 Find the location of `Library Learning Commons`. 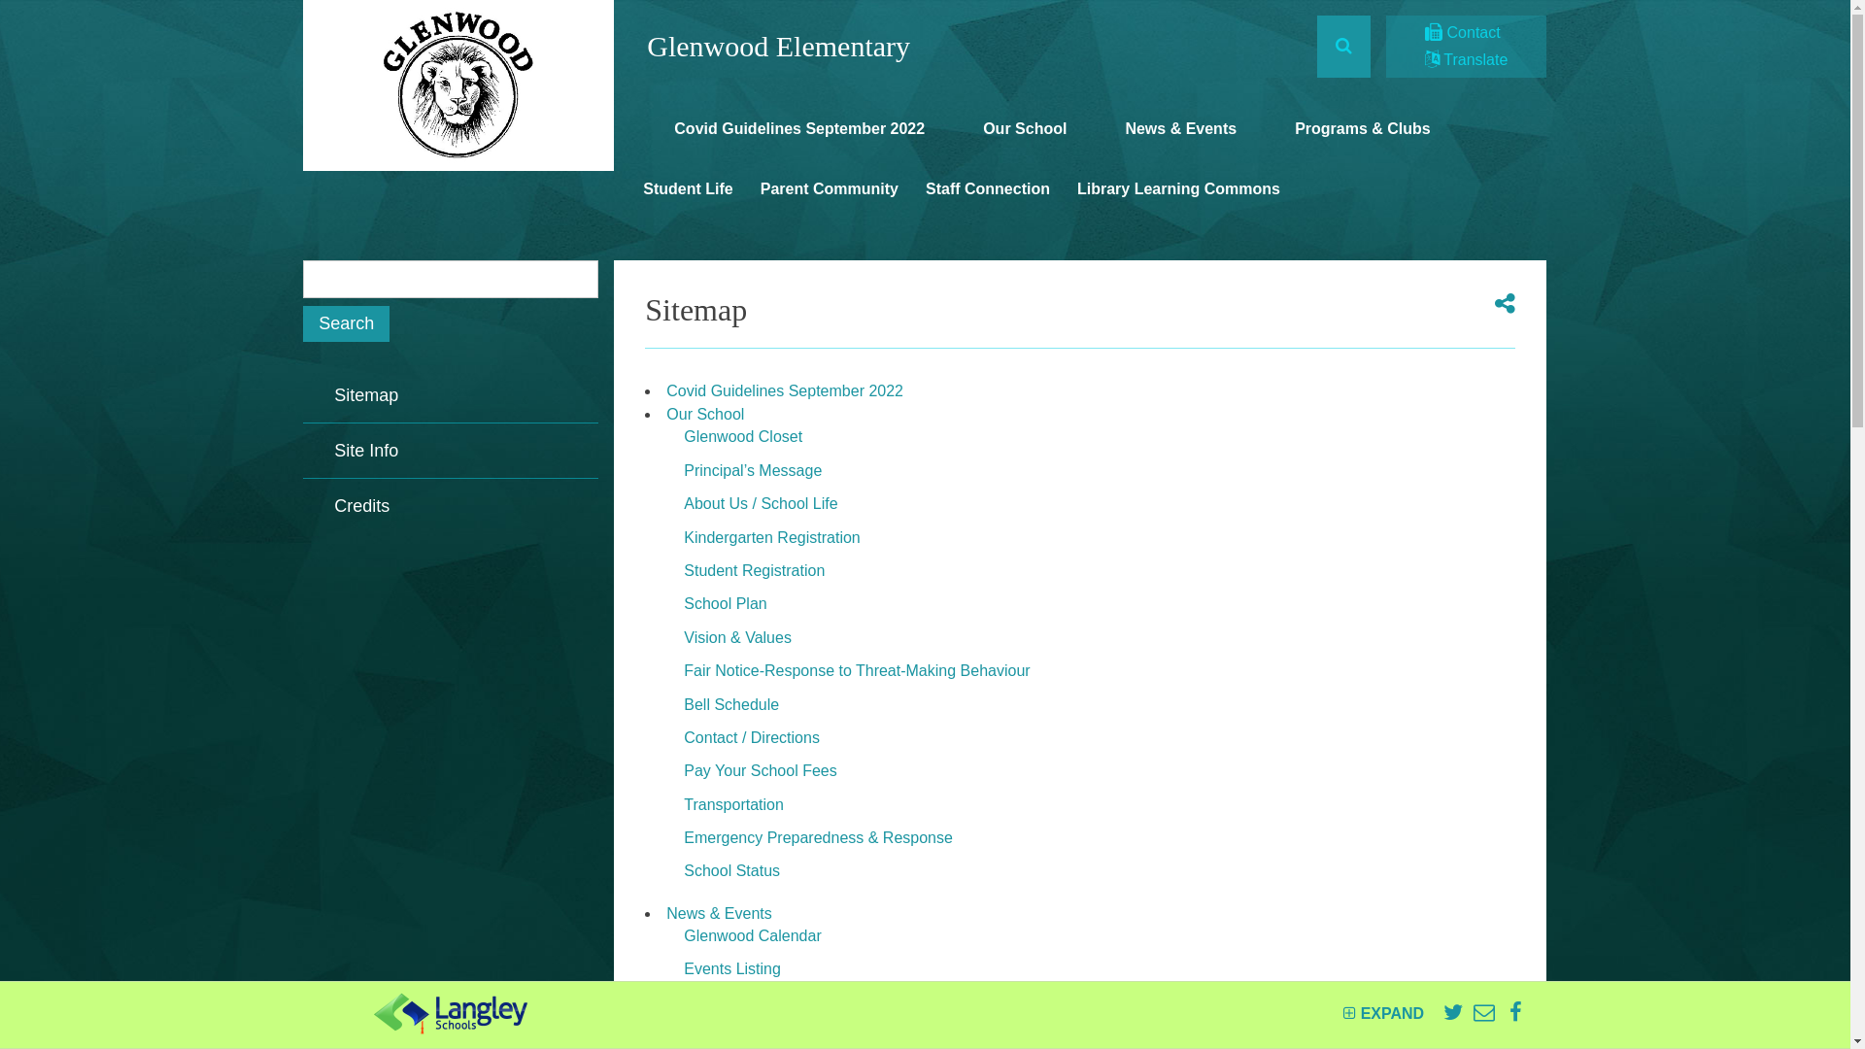

Library Learning Commons is located at coordinates (1179, 199).